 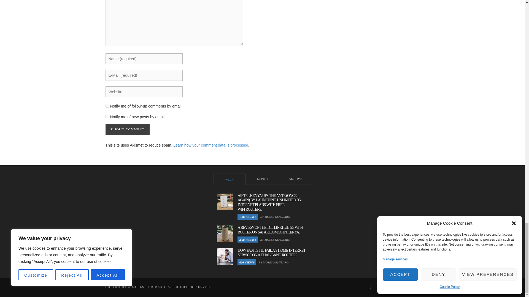 I want to click on Submit comment, so click(x=127, y=130).